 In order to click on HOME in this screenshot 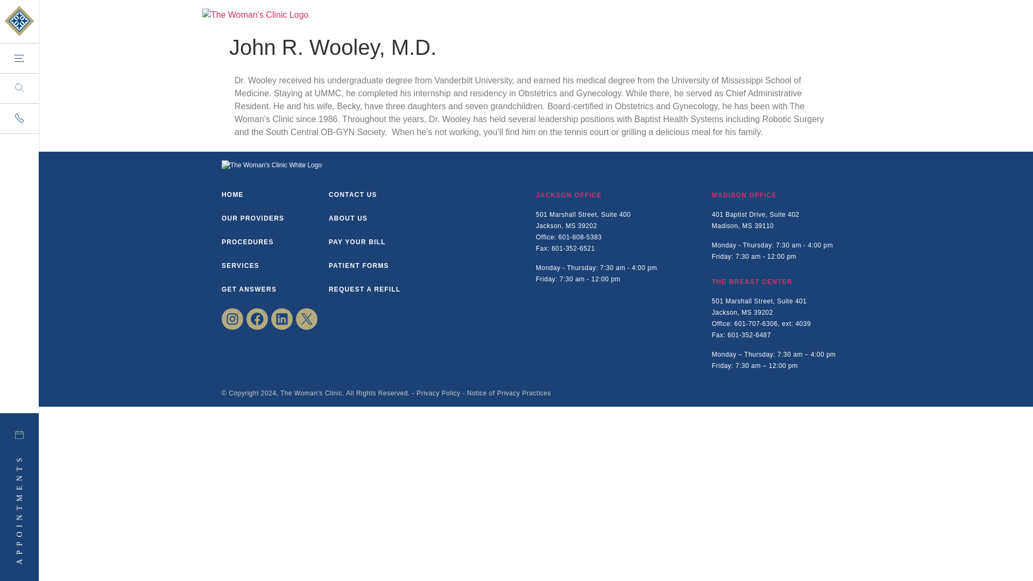, I will do `click(232, 195)`.